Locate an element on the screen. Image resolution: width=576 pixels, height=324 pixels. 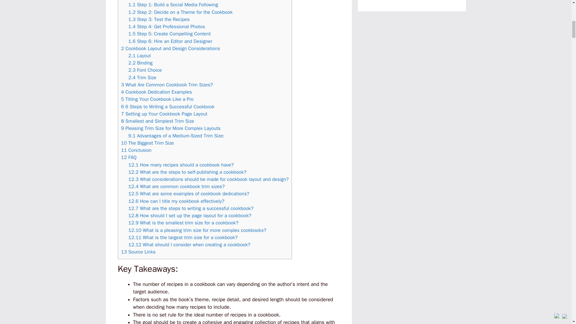
9.1 Advantages of a Medium-Sized Trim Size: is located at coordinates (176, 136).